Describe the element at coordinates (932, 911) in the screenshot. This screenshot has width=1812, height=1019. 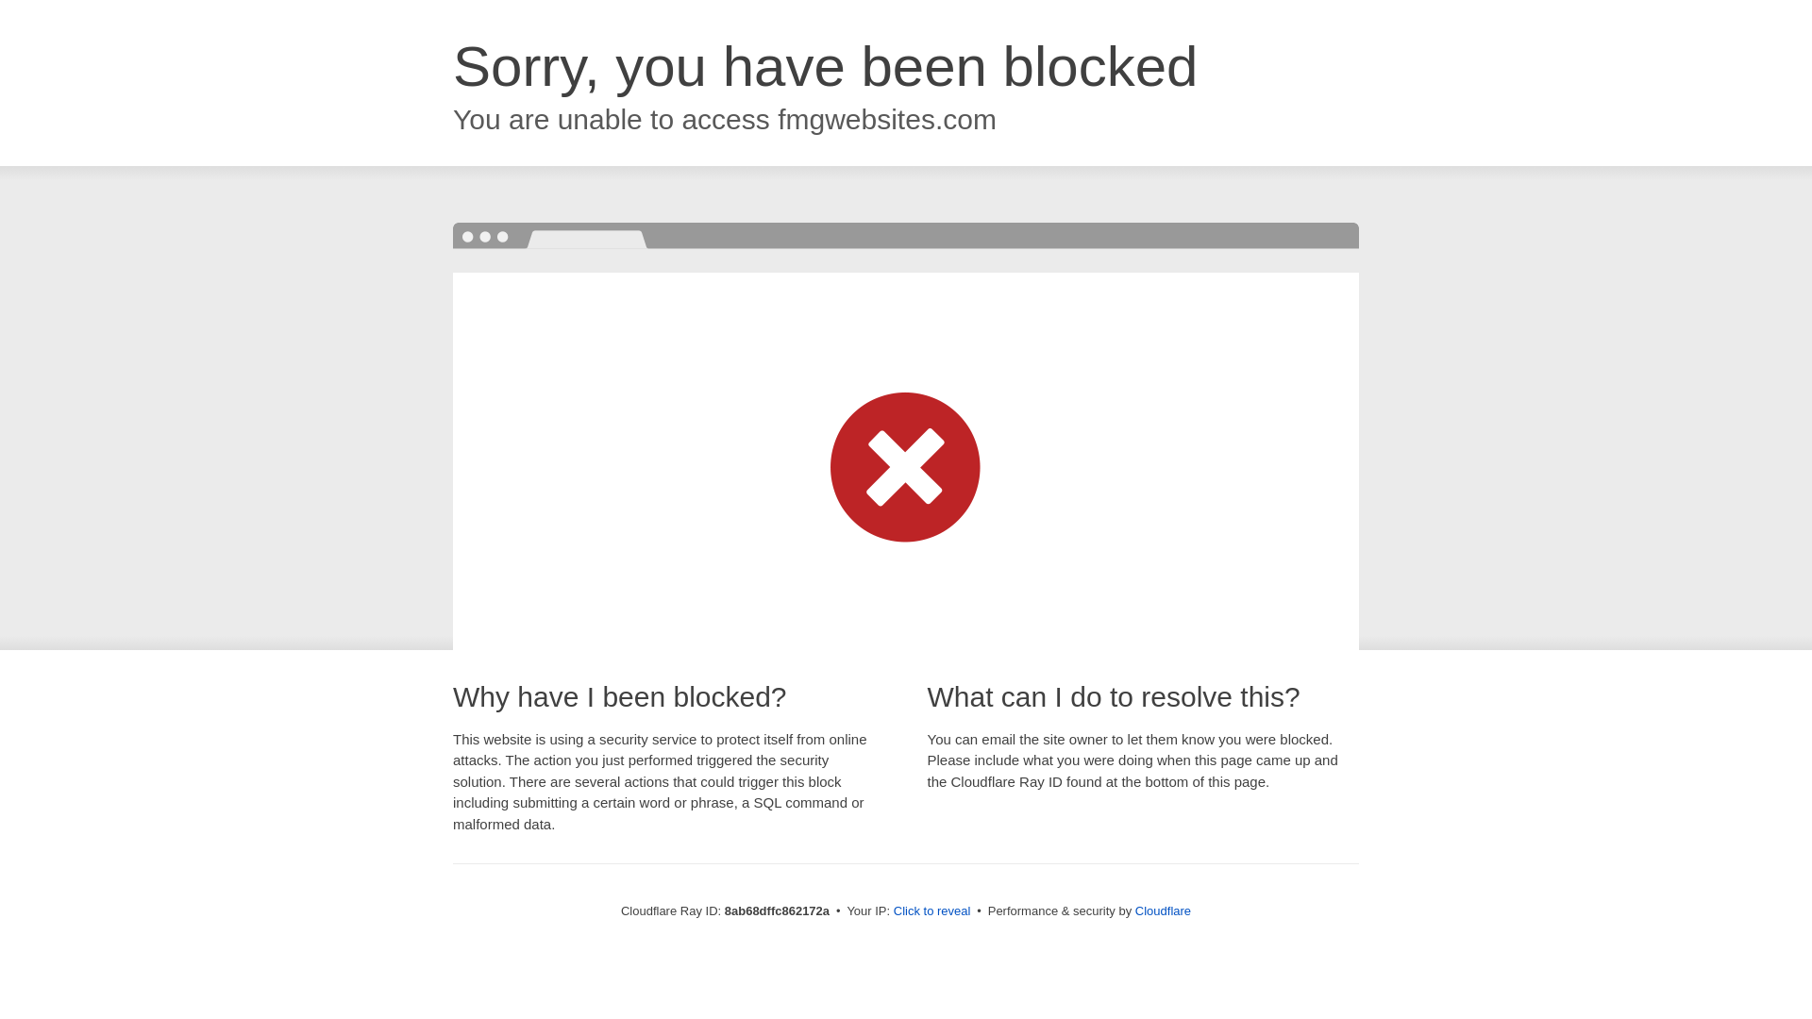
I see `Click to reveal` at that location.